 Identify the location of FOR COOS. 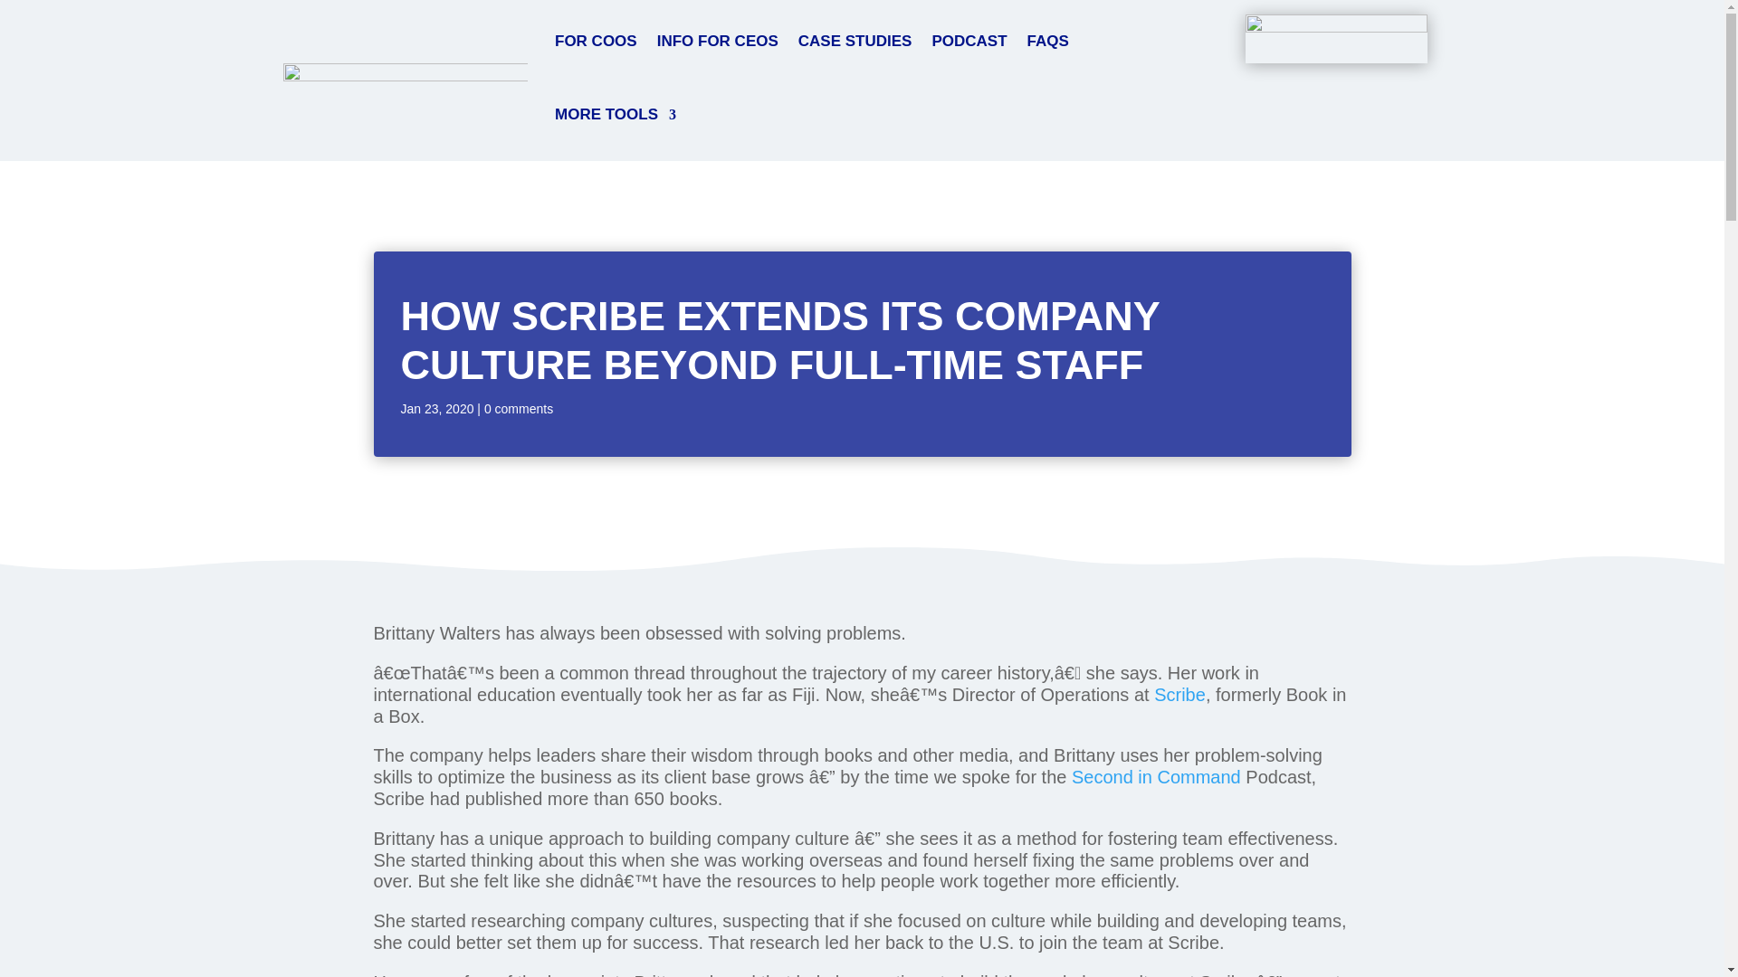
(596, 42).